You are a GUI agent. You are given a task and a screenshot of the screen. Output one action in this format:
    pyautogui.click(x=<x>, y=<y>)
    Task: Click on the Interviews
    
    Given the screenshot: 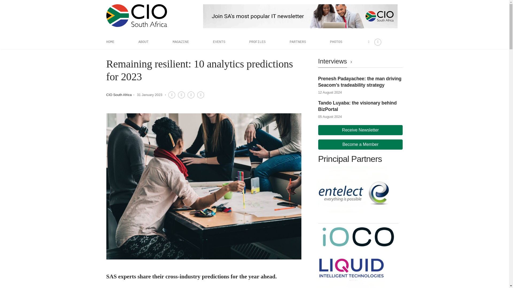 What is the action you would take?
    pyautogui.click(x=336, y=61)
    